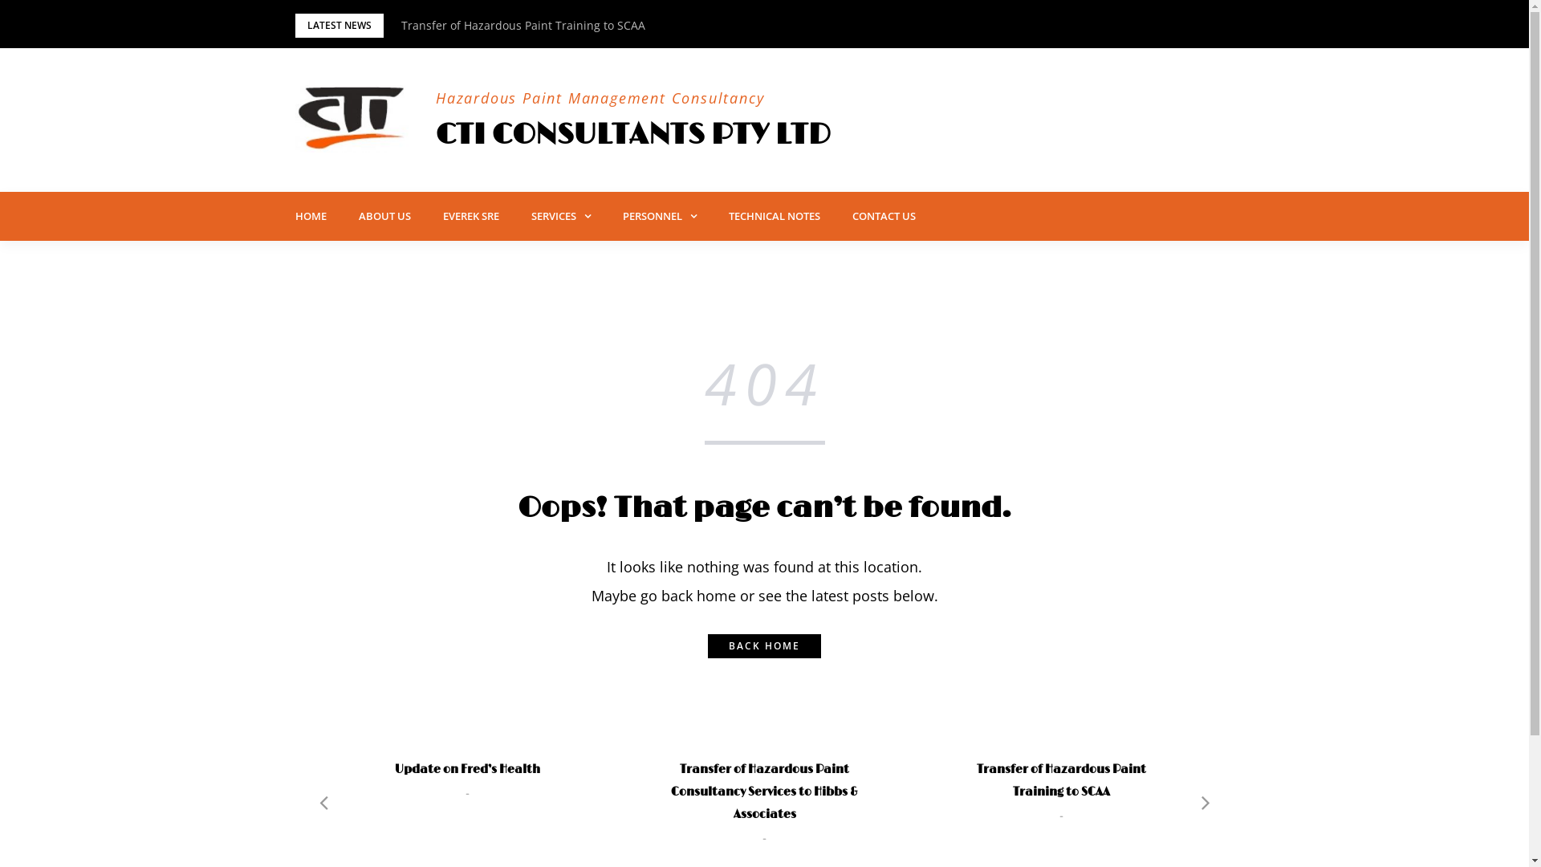 Image resolution: width=1541 pixels, height=867 pixels. What do you see at coordinates (1061, 745) in the screenshot?
I see `FRED'S HEALTH` at bounding box center [1061, 745].